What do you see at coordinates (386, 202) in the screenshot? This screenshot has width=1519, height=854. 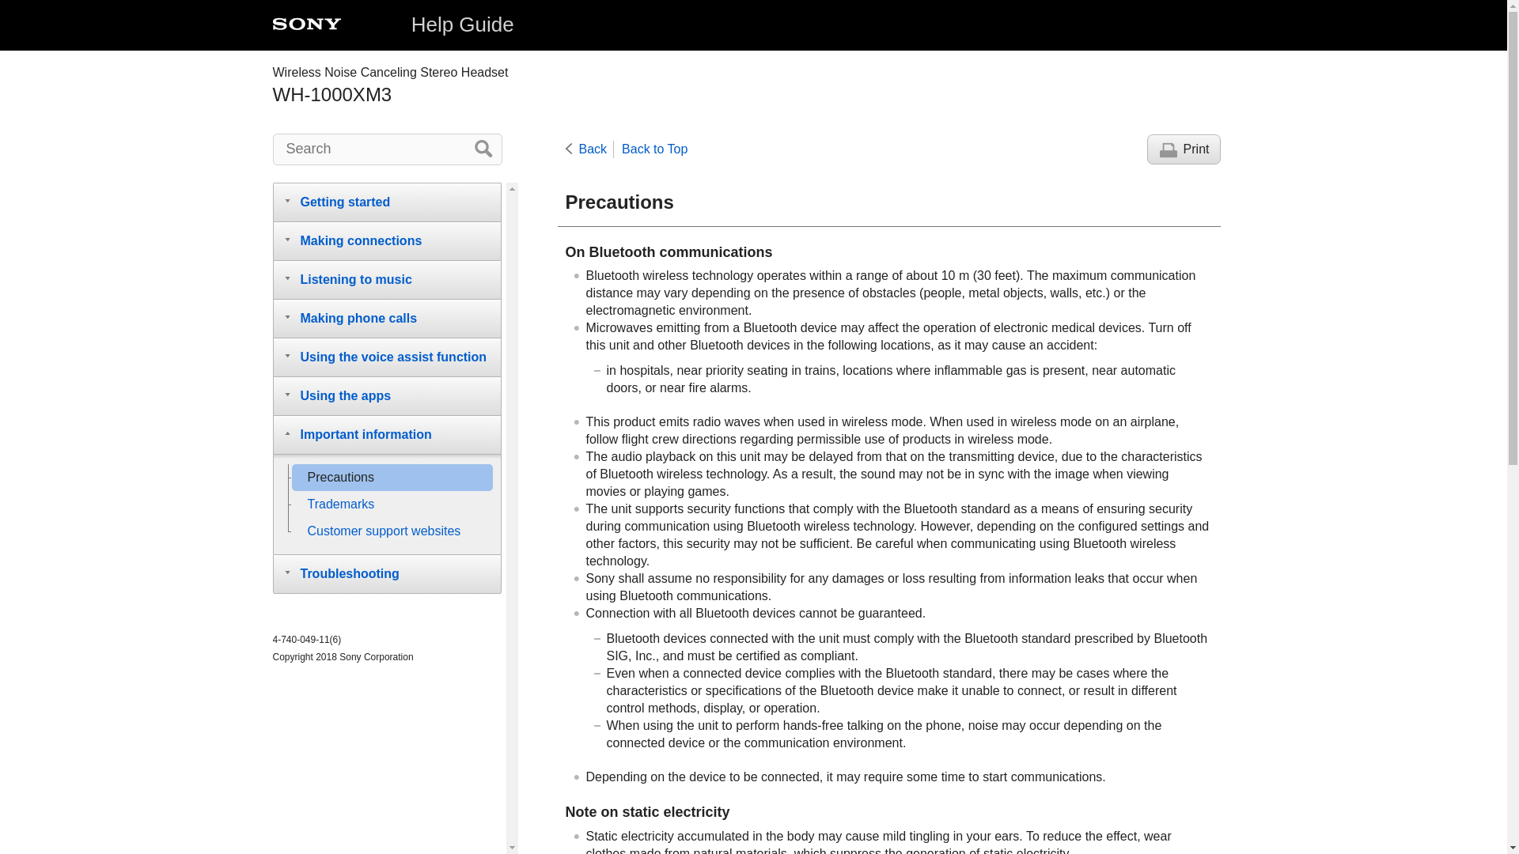 I see `Getting started` at bounding box center [386, 202].